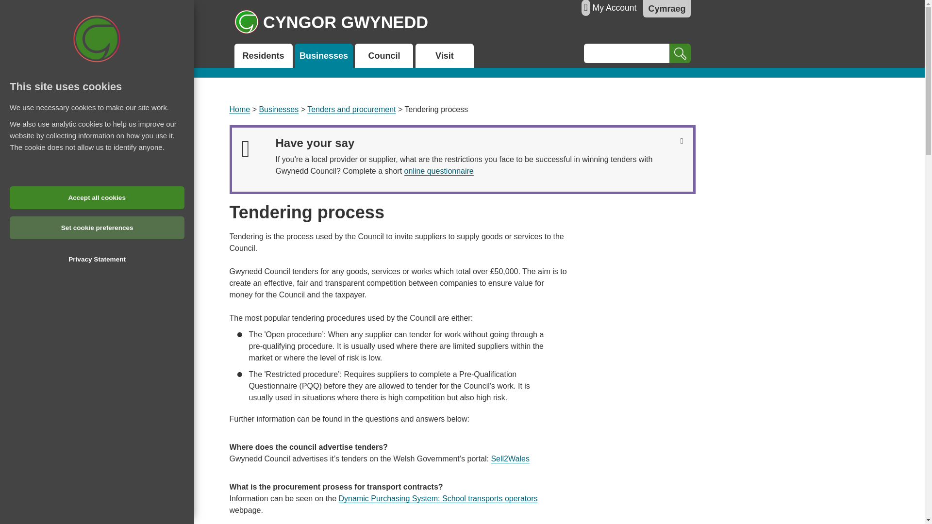 This screenshot has height=524, width=932. Describe the element at coordinates (323, 55) in the screenshot. I see `Businesses` at that location.